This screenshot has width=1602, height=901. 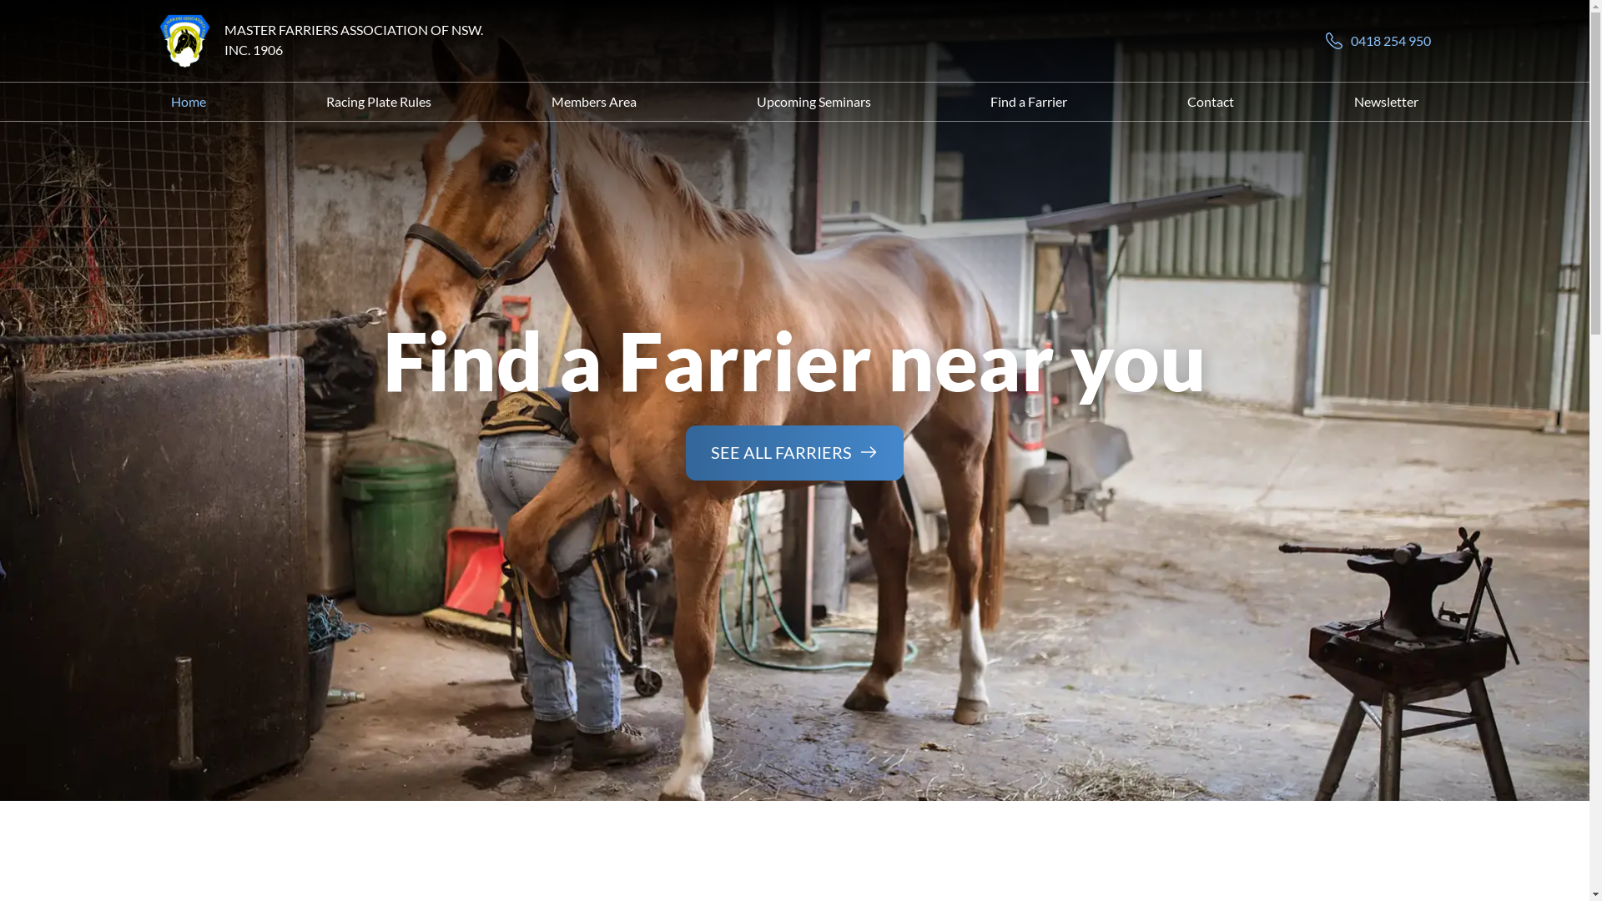 What do you see at coordinates (1378, 41) in the screenshot?
I see `0418 254 950` at bounding box center [1378, 41].